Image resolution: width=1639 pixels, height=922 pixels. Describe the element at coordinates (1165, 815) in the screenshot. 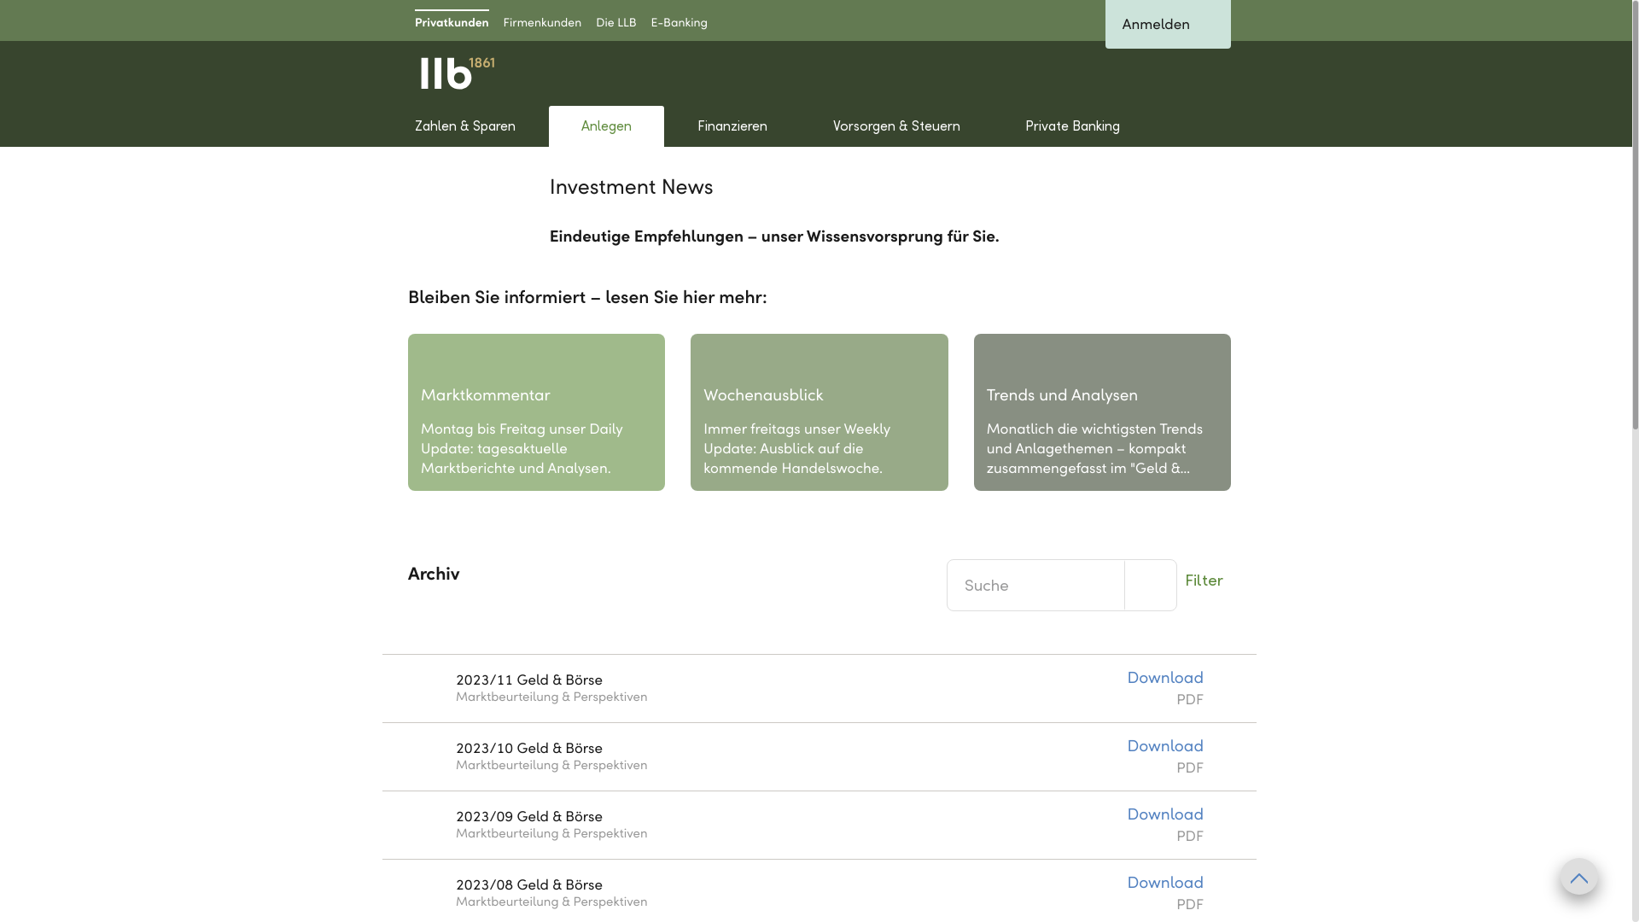

I see `Download` at that location.